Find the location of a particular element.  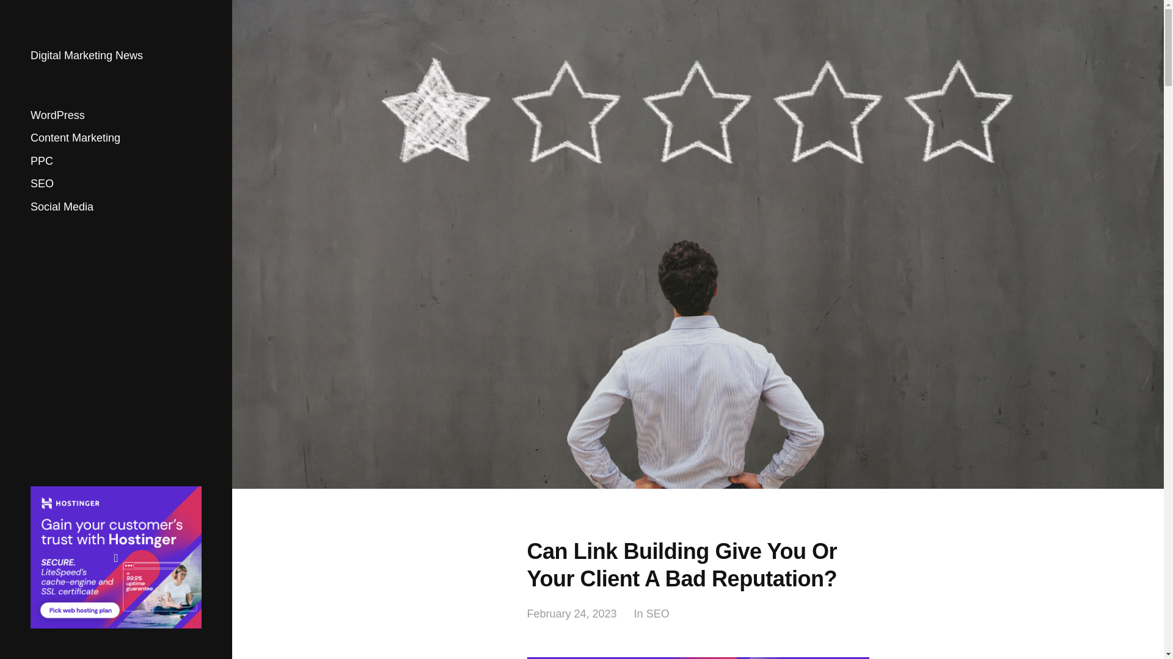

Content Marketing is located at coordinates (75, 138).